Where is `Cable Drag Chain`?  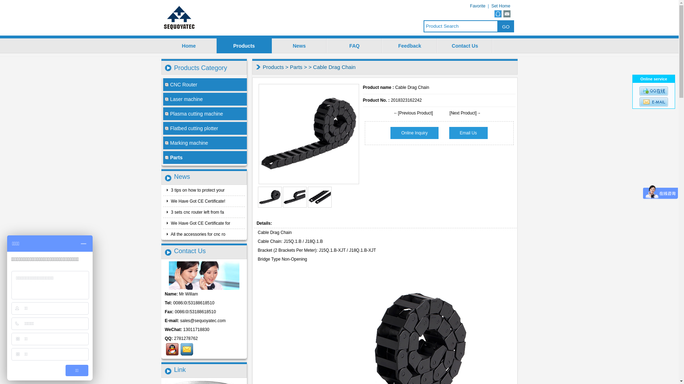 Cable Drag Chain is located at coordinates (270, 197).